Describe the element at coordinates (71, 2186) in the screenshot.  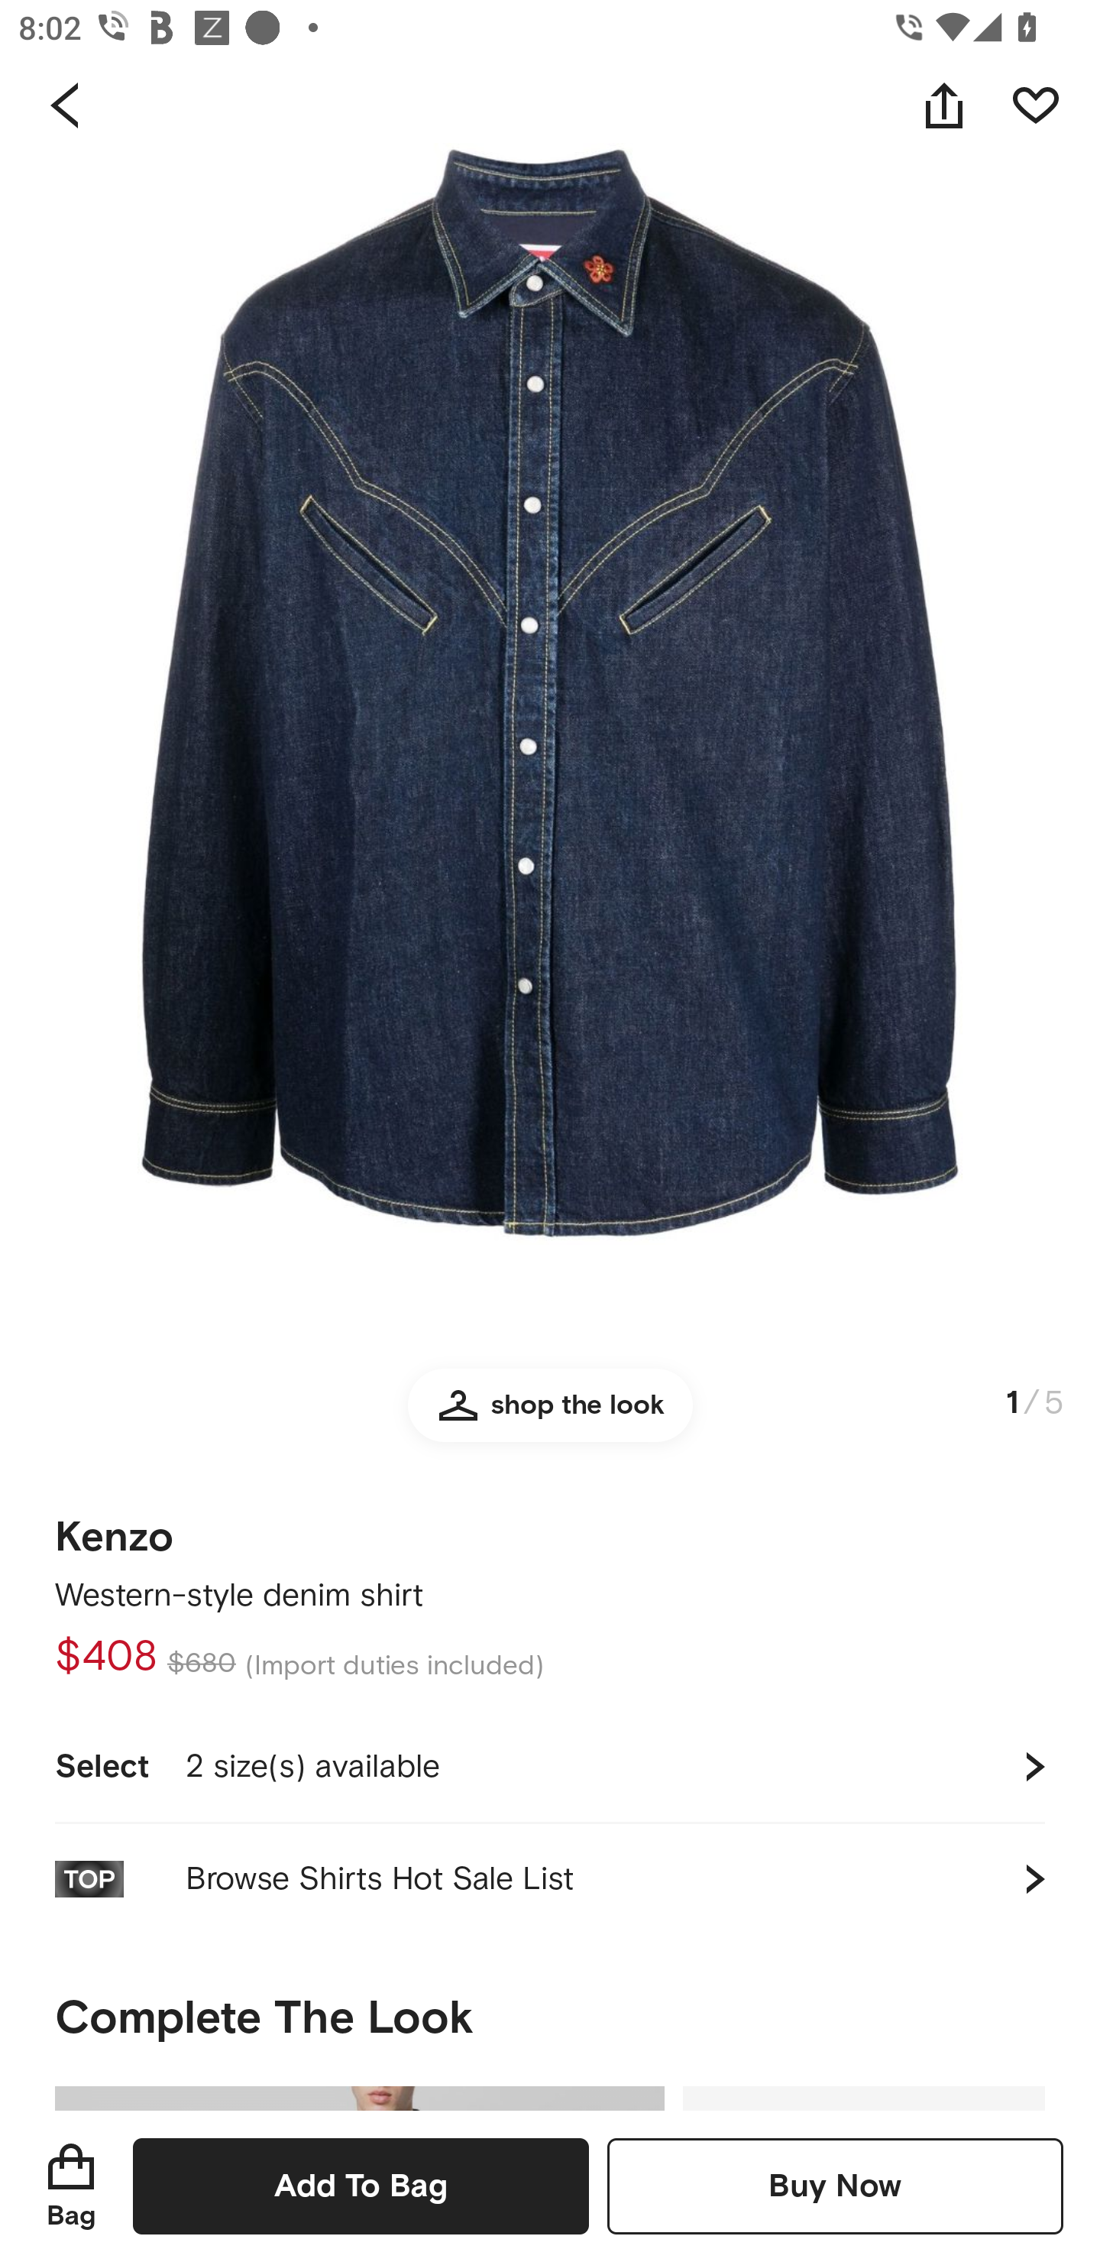
I see `Bag` at that location.